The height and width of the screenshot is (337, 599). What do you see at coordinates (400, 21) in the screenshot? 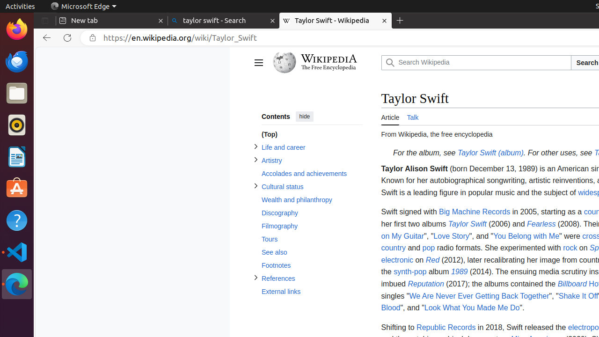
I see `New Tab` at bounding box center [400, 21].